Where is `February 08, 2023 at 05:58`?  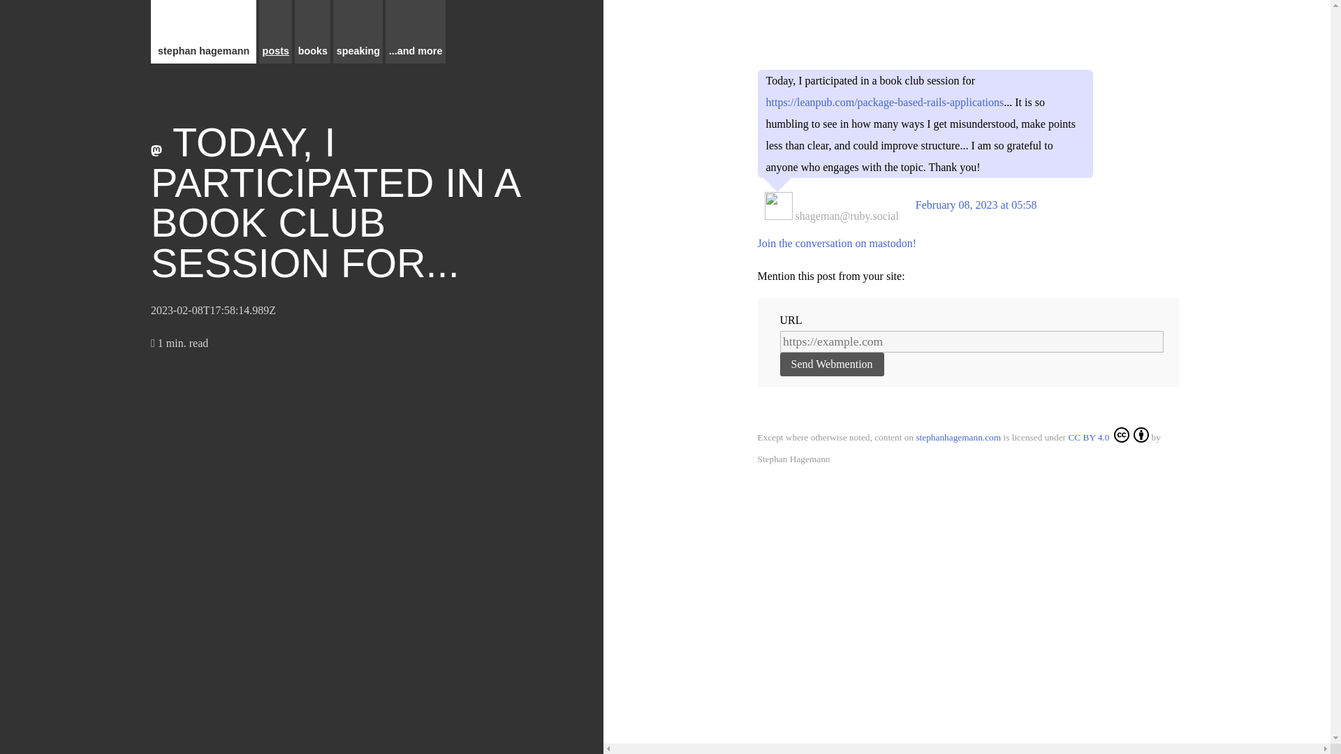 February 08, 2023 at 05:58 is located at coordinates (976, 205).